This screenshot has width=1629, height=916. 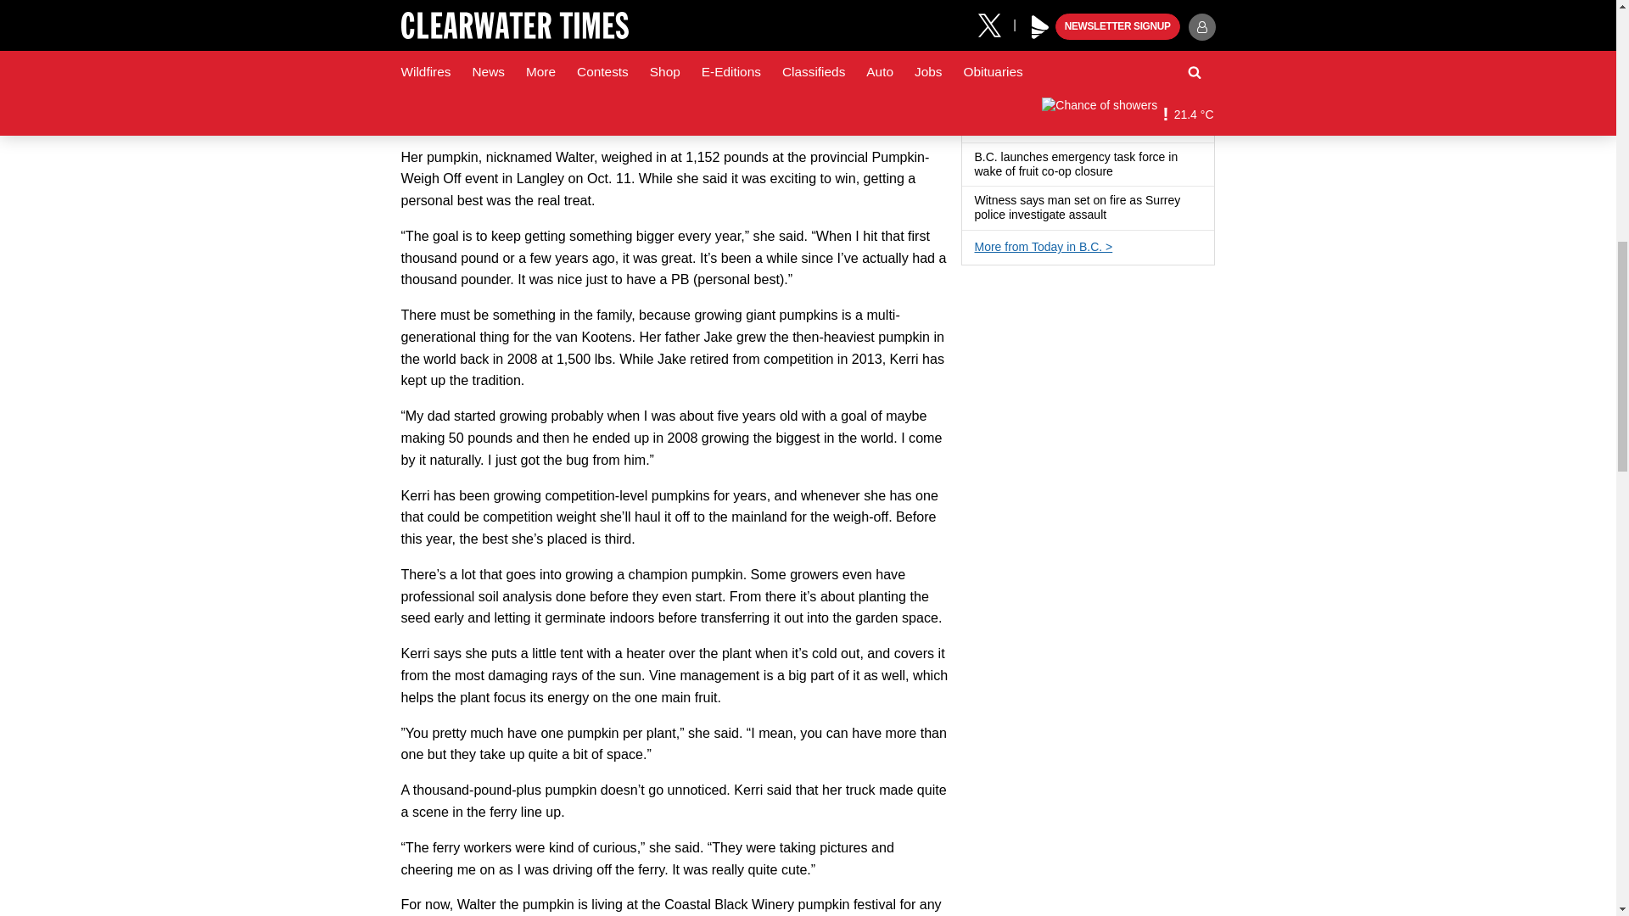 I want to click on Has a gallery, so click(x=1117, y=215).